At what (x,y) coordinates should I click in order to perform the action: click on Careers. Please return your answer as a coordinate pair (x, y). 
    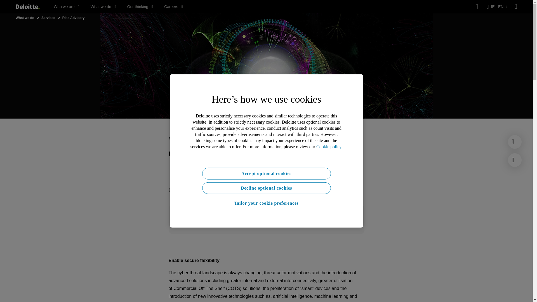
    Looking at the image, I should click on (173, 7).